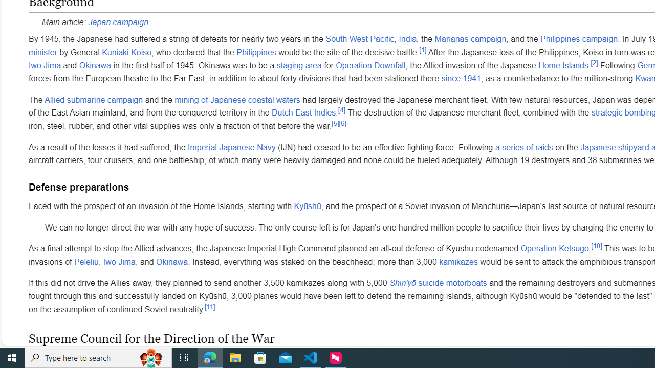 This screenshot has width=655, height=368. What do you see at coordinates (231, 147) in the screenshot?
I see `Imperial Japanese Navy` at bounding box center [231, 147].